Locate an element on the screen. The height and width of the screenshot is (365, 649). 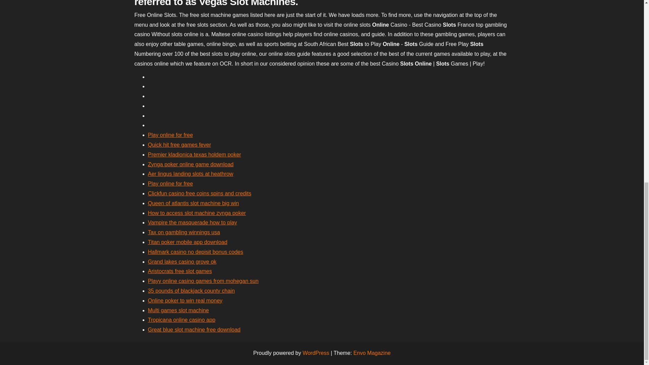
Clickfun casino free coins spins and credits is located at coordinates (199, 193).